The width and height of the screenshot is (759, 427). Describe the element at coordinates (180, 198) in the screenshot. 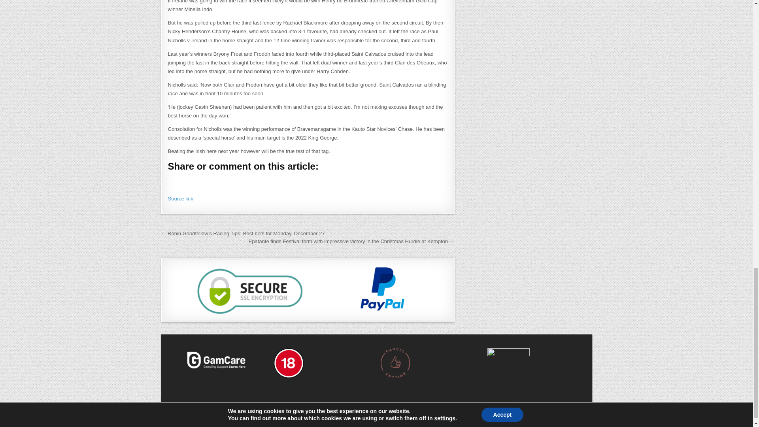

I see `Source link` at that location.